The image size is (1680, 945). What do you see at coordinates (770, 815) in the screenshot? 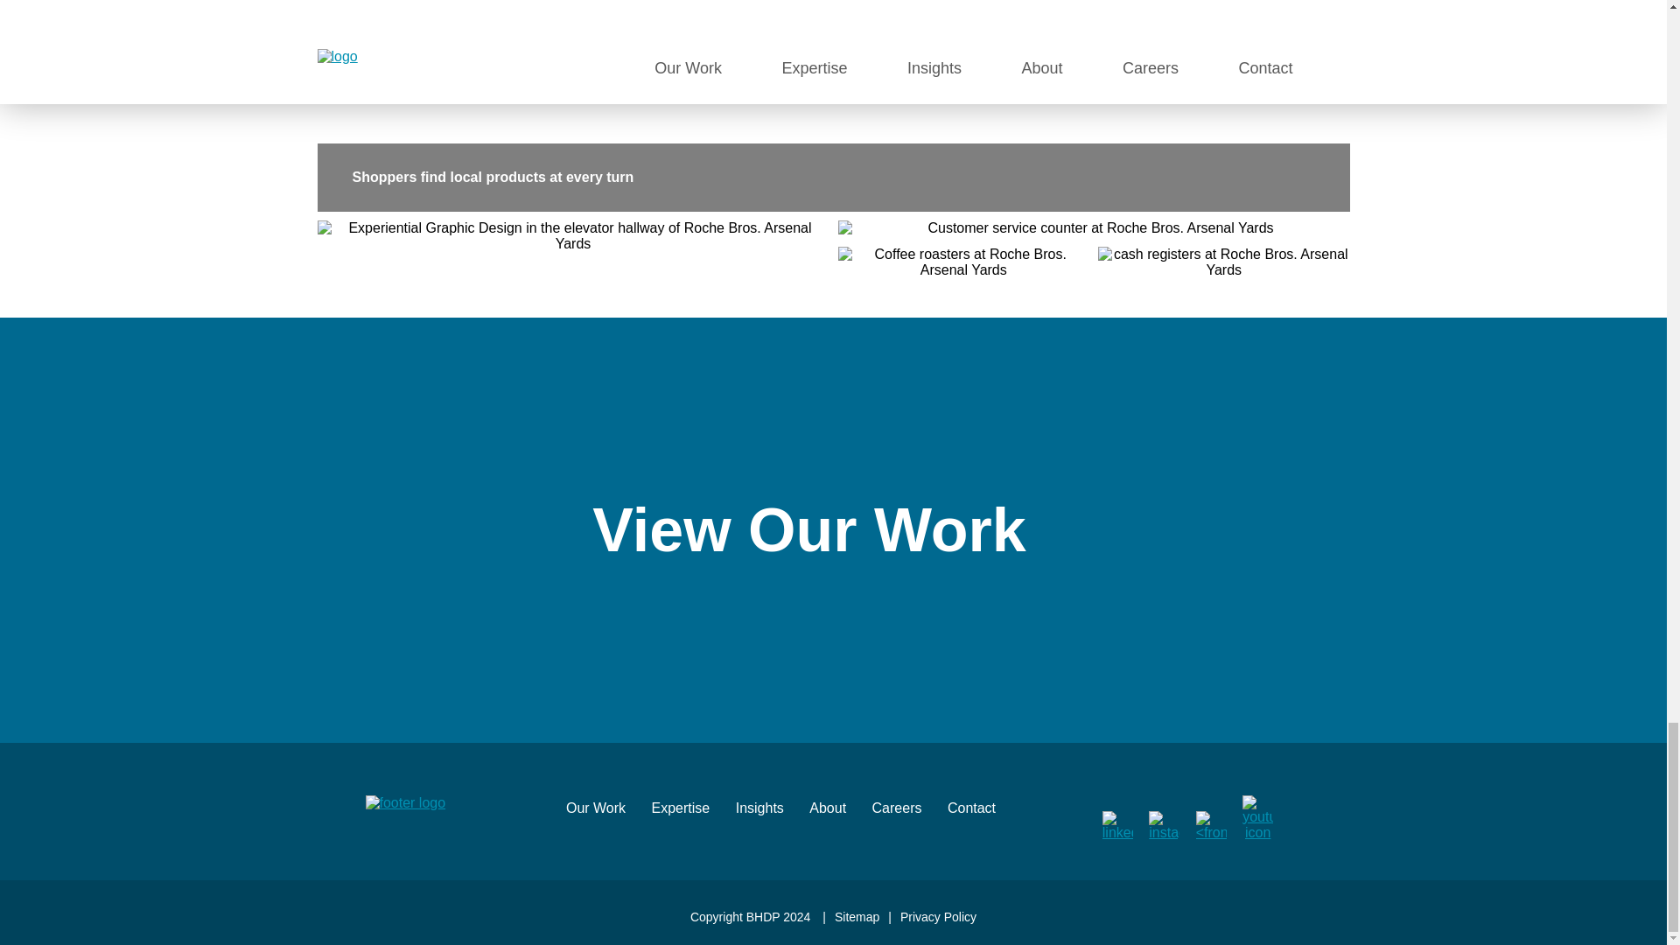
I see `Insights` at bounding box center [770, 815].